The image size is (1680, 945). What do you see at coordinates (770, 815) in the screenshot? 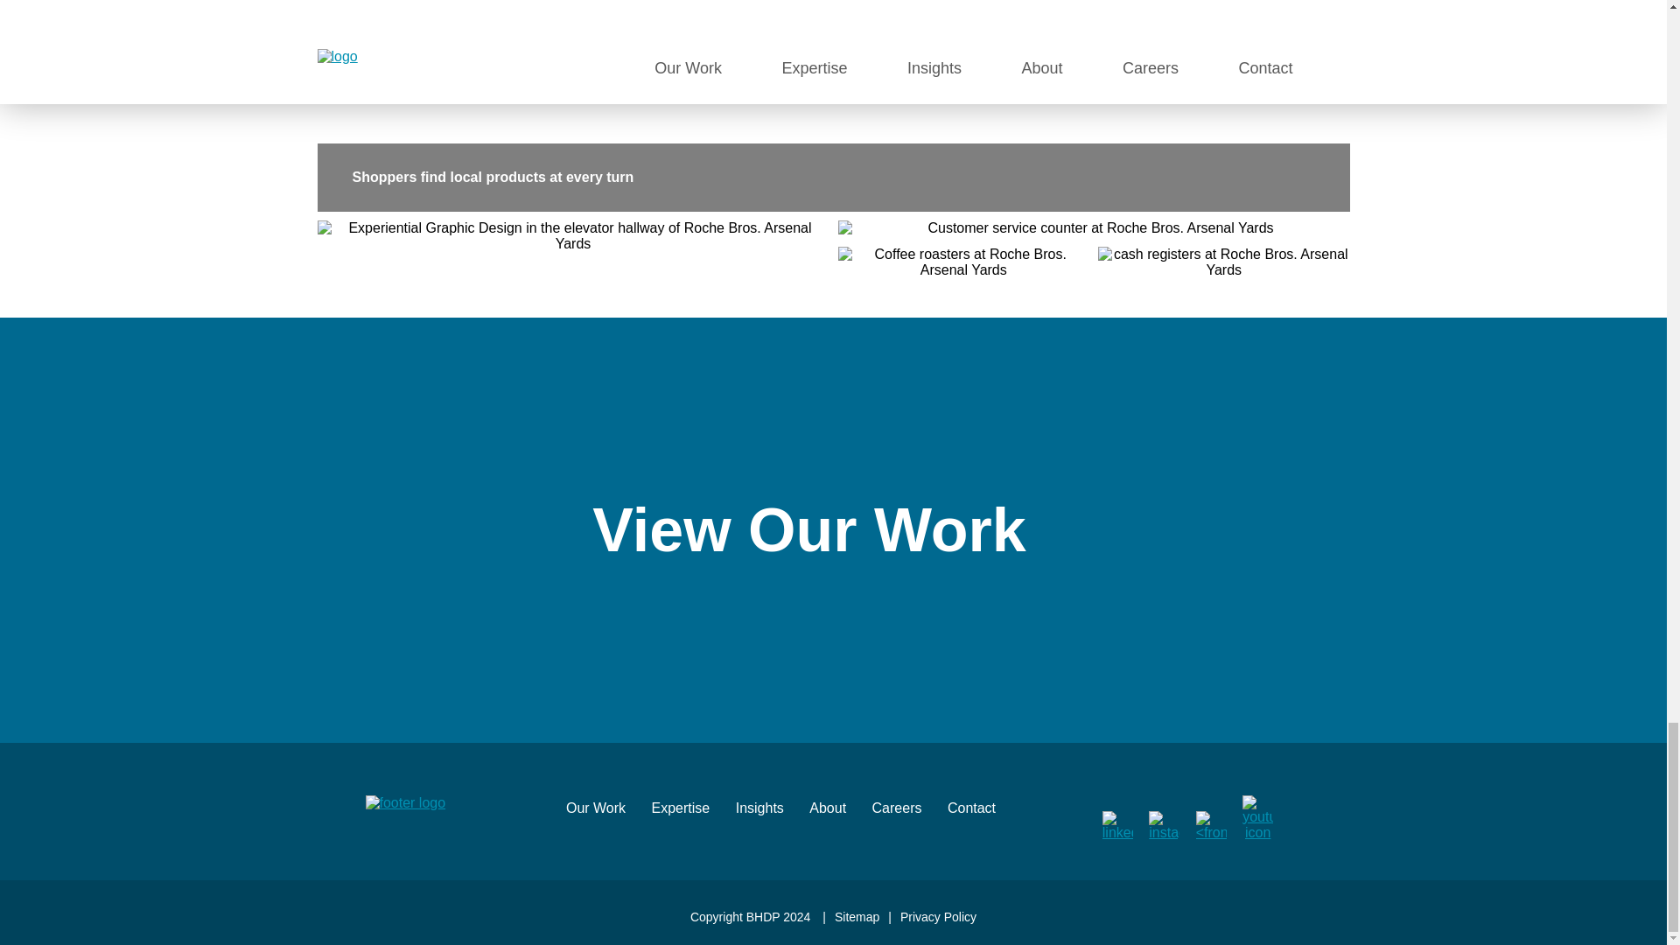
I see `Insights` at bounding box center [770, 815].